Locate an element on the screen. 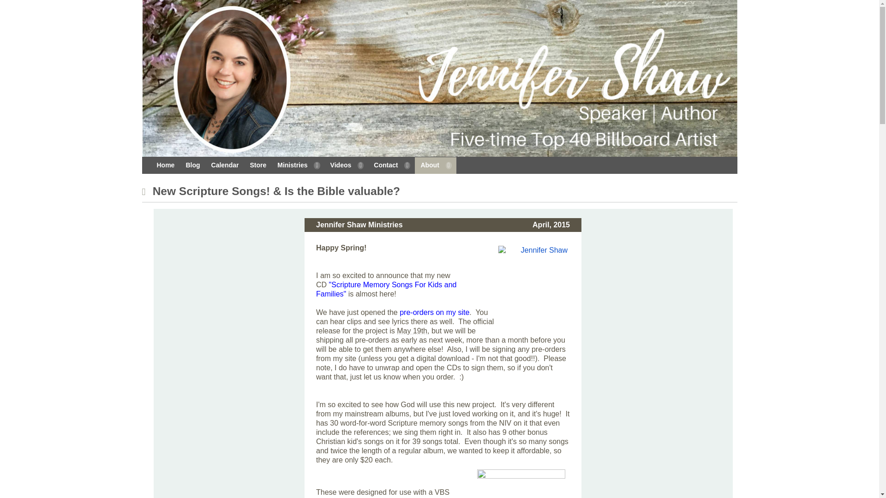 This screenshot has height=498, width=886. pre-orders on my site is located at coordinates (434, 312).